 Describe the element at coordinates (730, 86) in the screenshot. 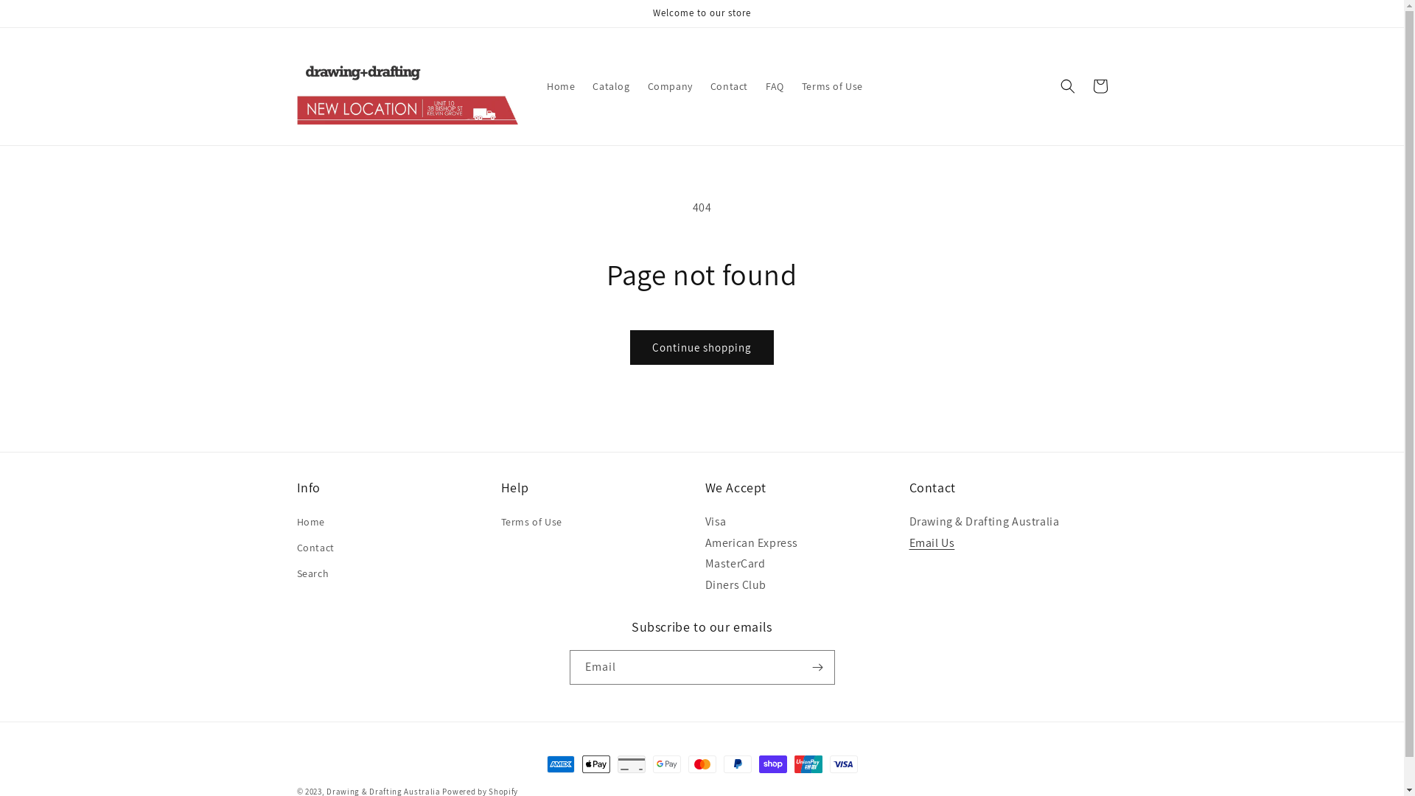

I see `Contact` at that location.